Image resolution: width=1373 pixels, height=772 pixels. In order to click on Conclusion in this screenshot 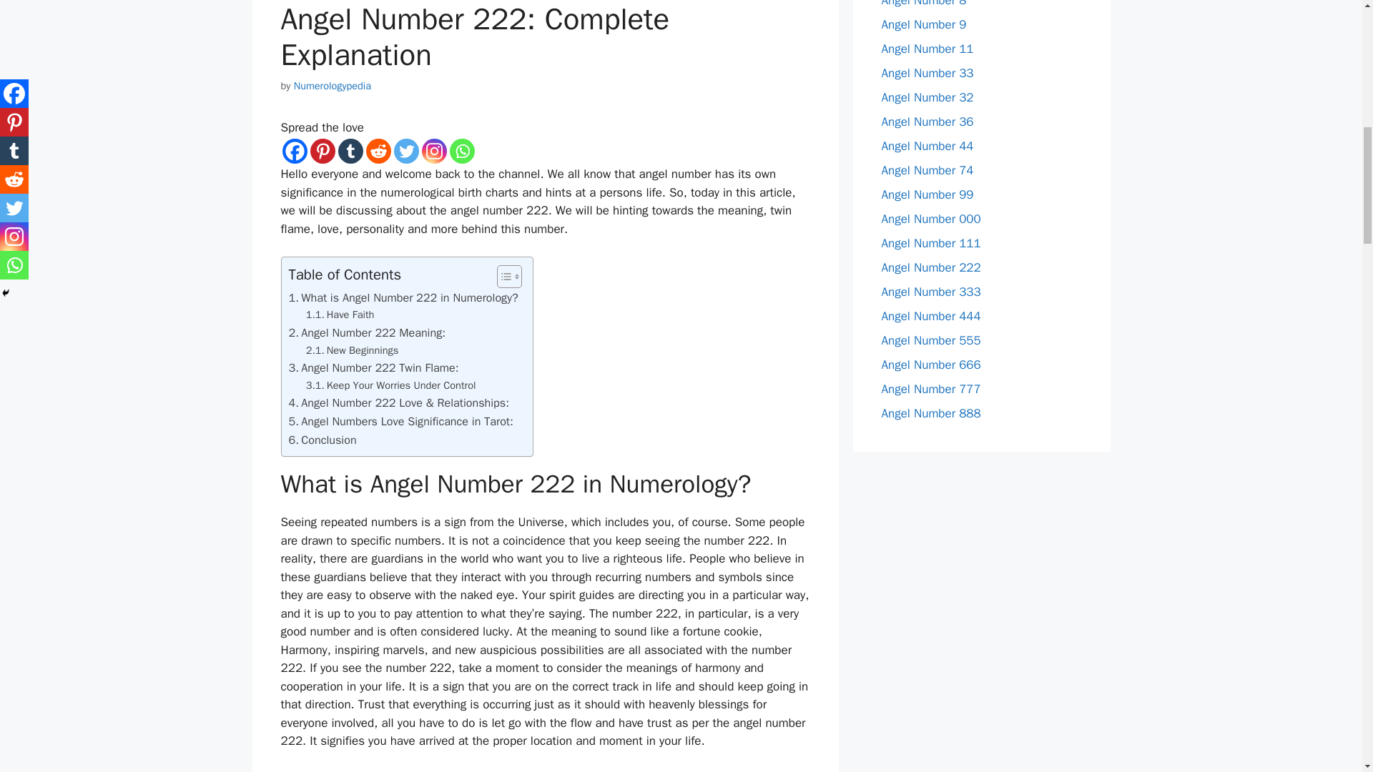, I will do `click(323, 440)`.